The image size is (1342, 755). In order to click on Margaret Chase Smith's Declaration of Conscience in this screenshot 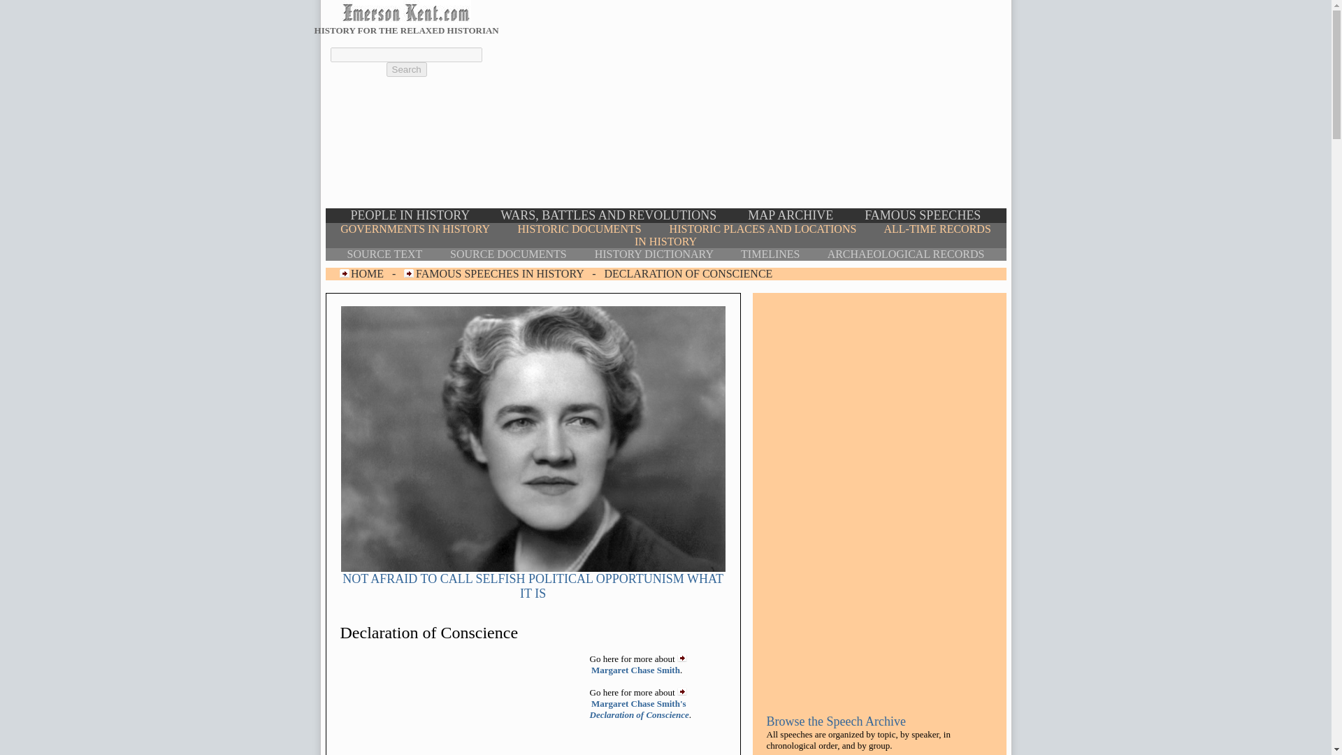, I will do `click(640, 709)`.